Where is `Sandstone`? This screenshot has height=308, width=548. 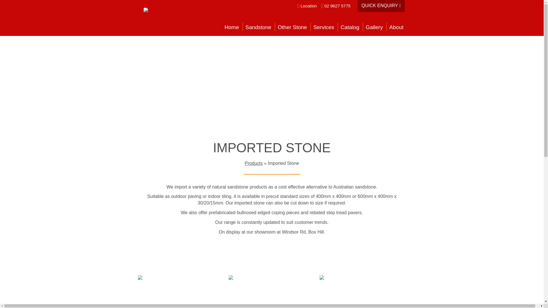
Sandstone is located at coordinates (259, 28).